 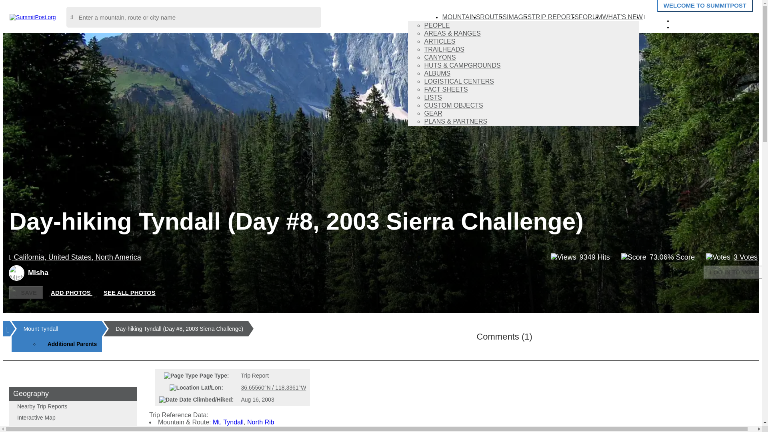 I want to click on Misha, so click(x=16, y=273).